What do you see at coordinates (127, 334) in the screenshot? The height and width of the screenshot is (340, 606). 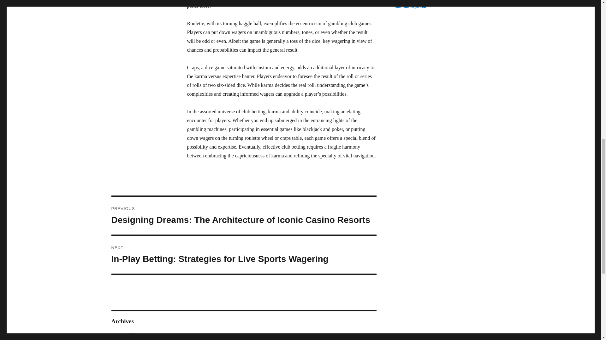 I see `August 2024` at bounding box center [127, 334].